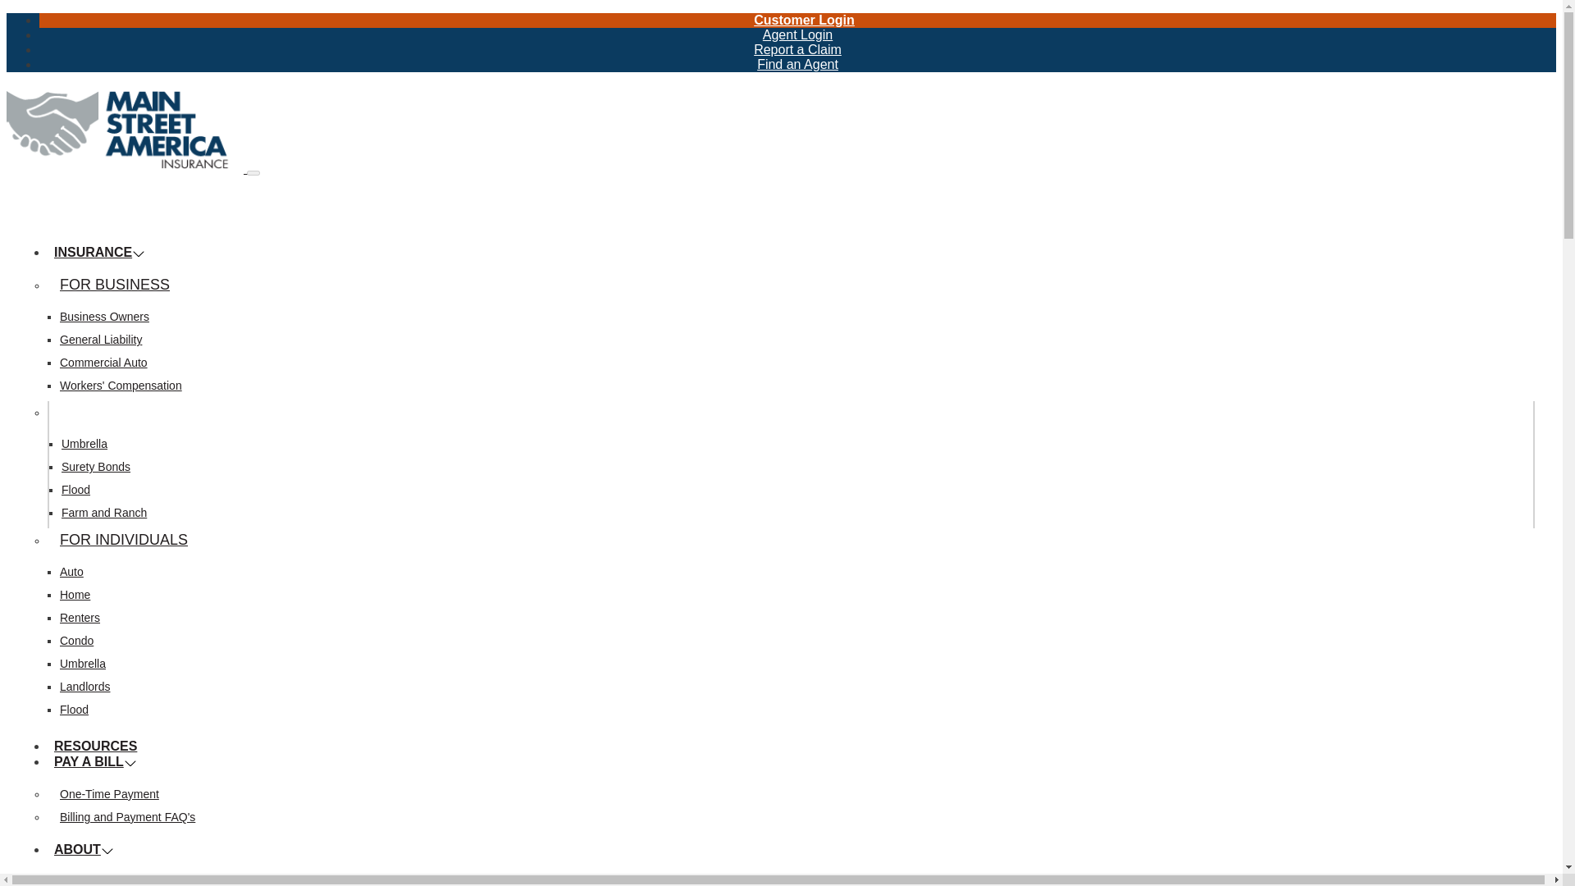  What do you see at coordinates (126, 167) in the screenshot?
I see `Home` at bounding box center [126, 167].